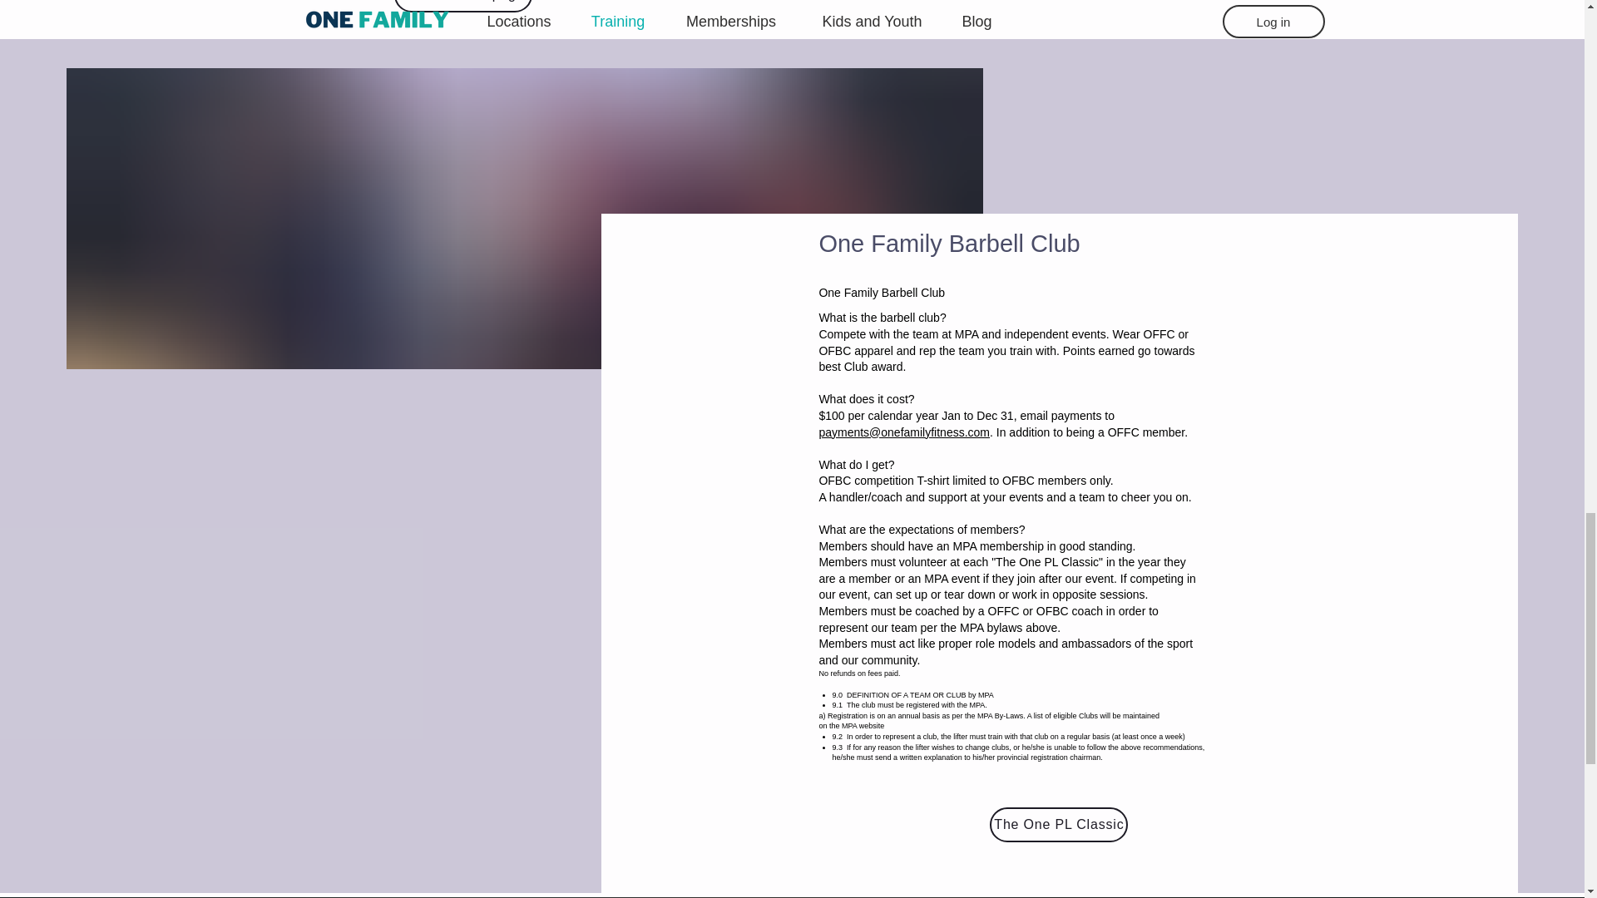 The width and height of the screenshot is (1597, 898). What do you see at coordinates (1058, 825) in the screenshot?
I see `The One PL Classic` at bounding box center [1058, 825].